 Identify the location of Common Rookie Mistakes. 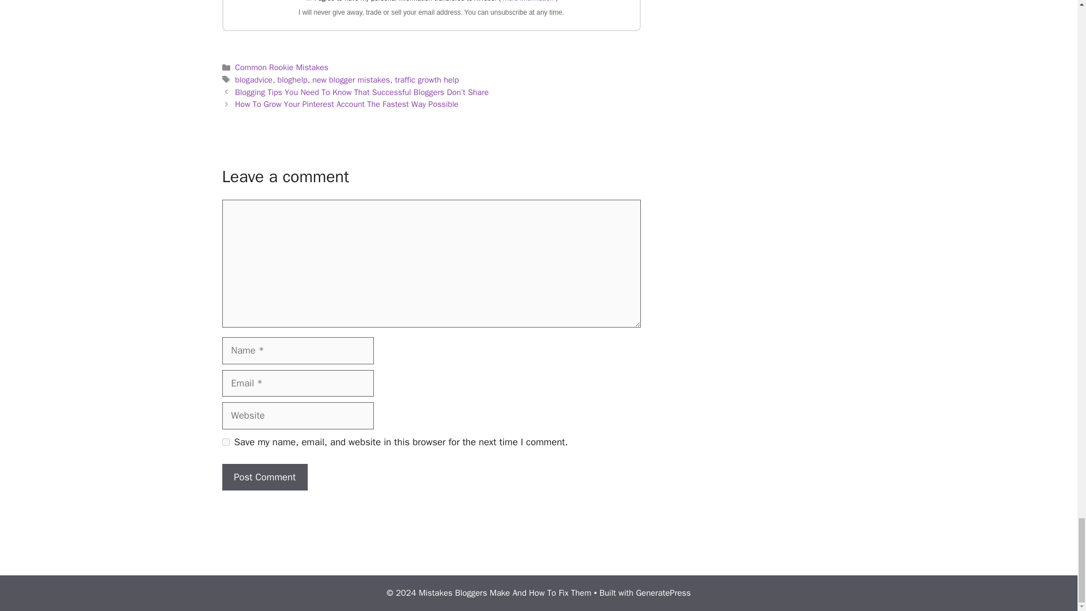
(282, 67).